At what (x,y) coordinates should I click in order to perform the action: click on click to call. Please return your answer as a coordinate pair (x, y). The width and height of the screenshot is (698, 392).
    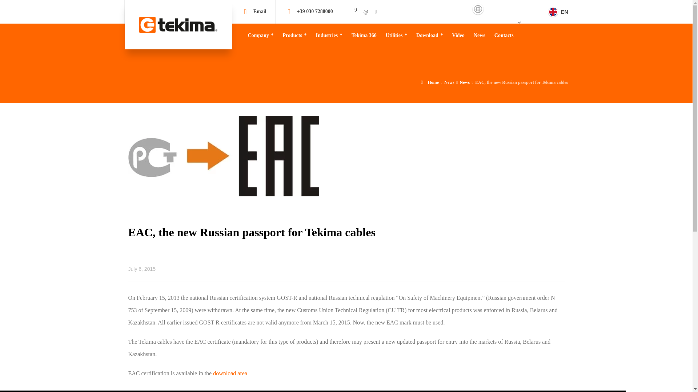
    Looking at the image, I should click on (315, 11).